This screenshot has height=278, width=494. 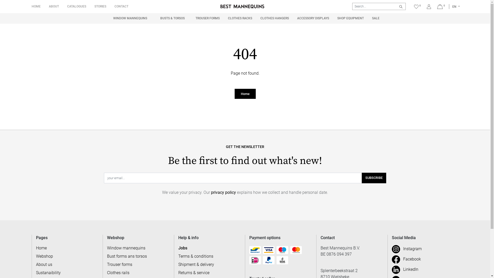 I want to click on Home, so click(x=245, y=94).